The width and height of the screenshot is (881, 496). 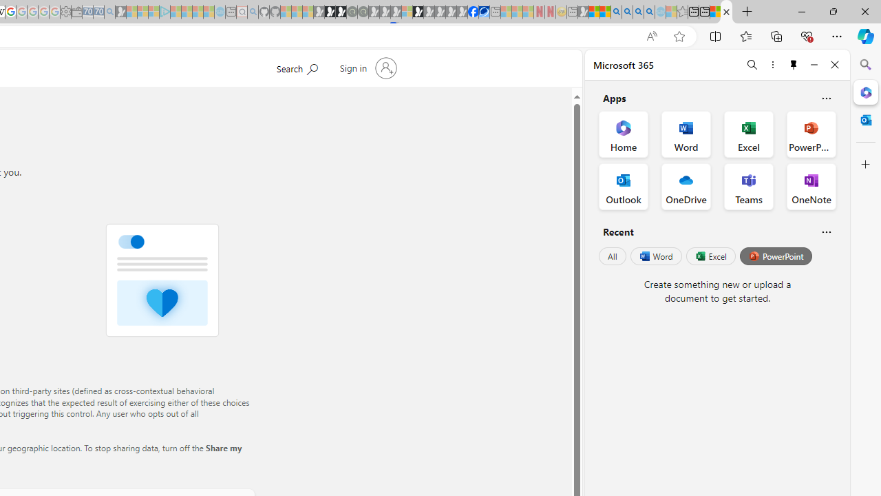 I want to click on Google Chrome Internet Browser Download - Search Images, so click(x=649, y=12).